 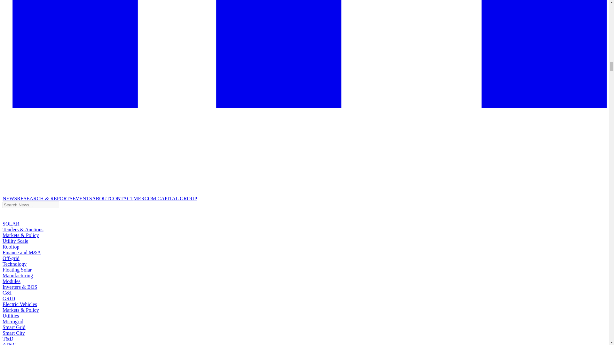 I want to click on Manufacturing, so click(x=18, y=275).